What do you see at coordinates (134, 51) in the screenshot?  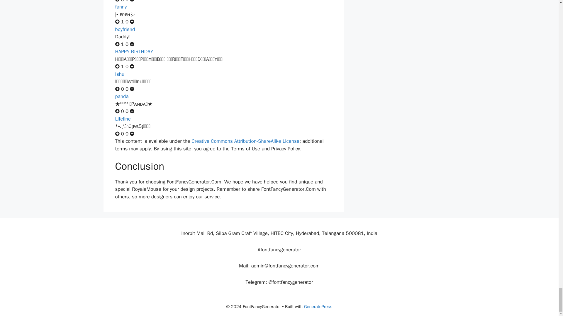 I see `HAPPY BIRTHDAY` at bounding box center [134, 51].